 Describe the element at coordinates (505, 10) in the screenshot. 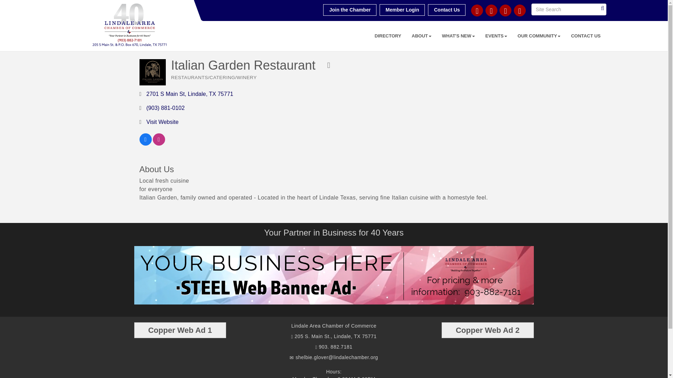

I see `Icon Link` at that location.